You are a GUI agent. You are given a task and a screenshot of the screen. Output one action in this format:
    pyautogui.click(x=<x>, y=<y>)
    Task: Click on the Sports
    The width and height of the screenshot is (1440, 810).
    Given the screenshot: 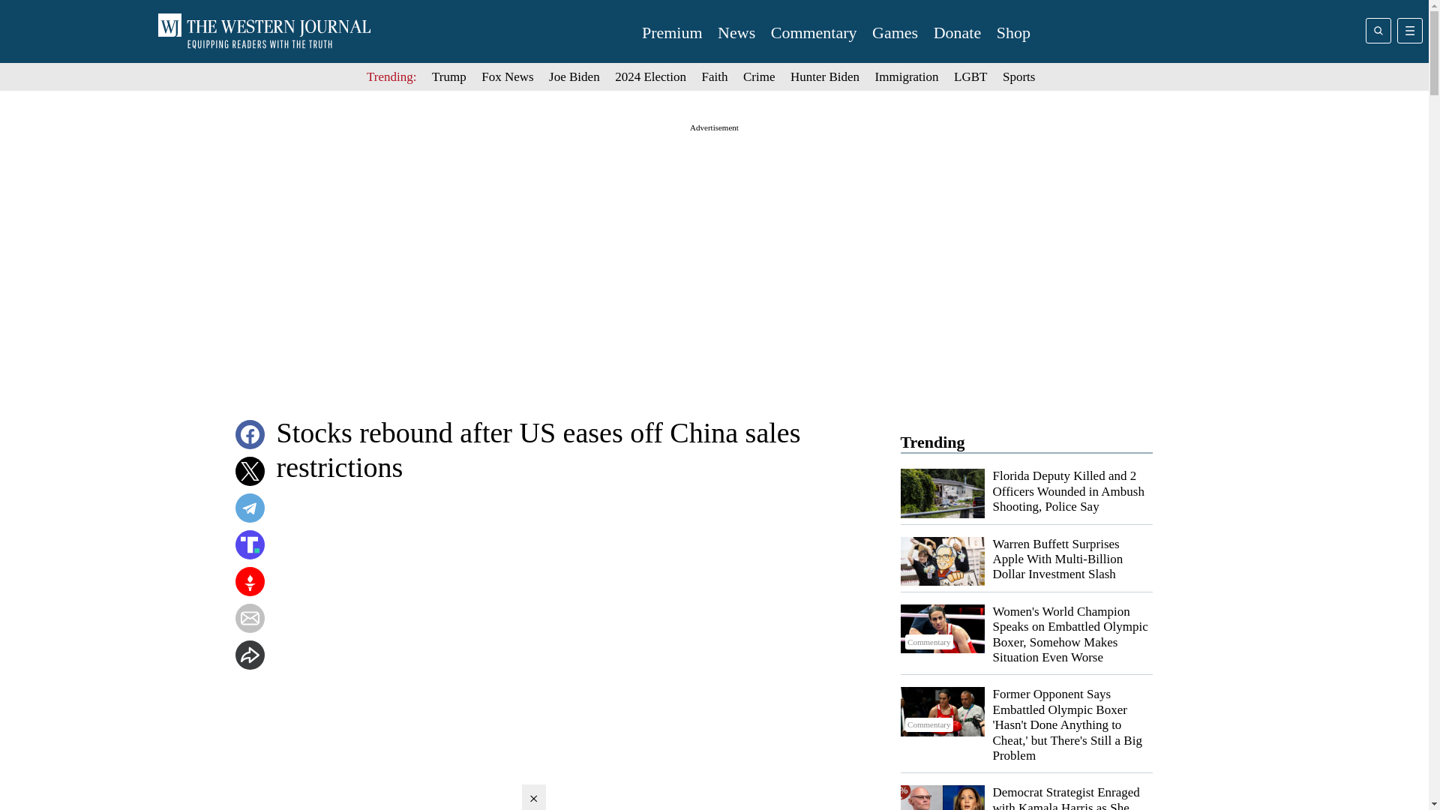 What is the action you would take?
    pyautogui.click(x=1018, y=76)
    